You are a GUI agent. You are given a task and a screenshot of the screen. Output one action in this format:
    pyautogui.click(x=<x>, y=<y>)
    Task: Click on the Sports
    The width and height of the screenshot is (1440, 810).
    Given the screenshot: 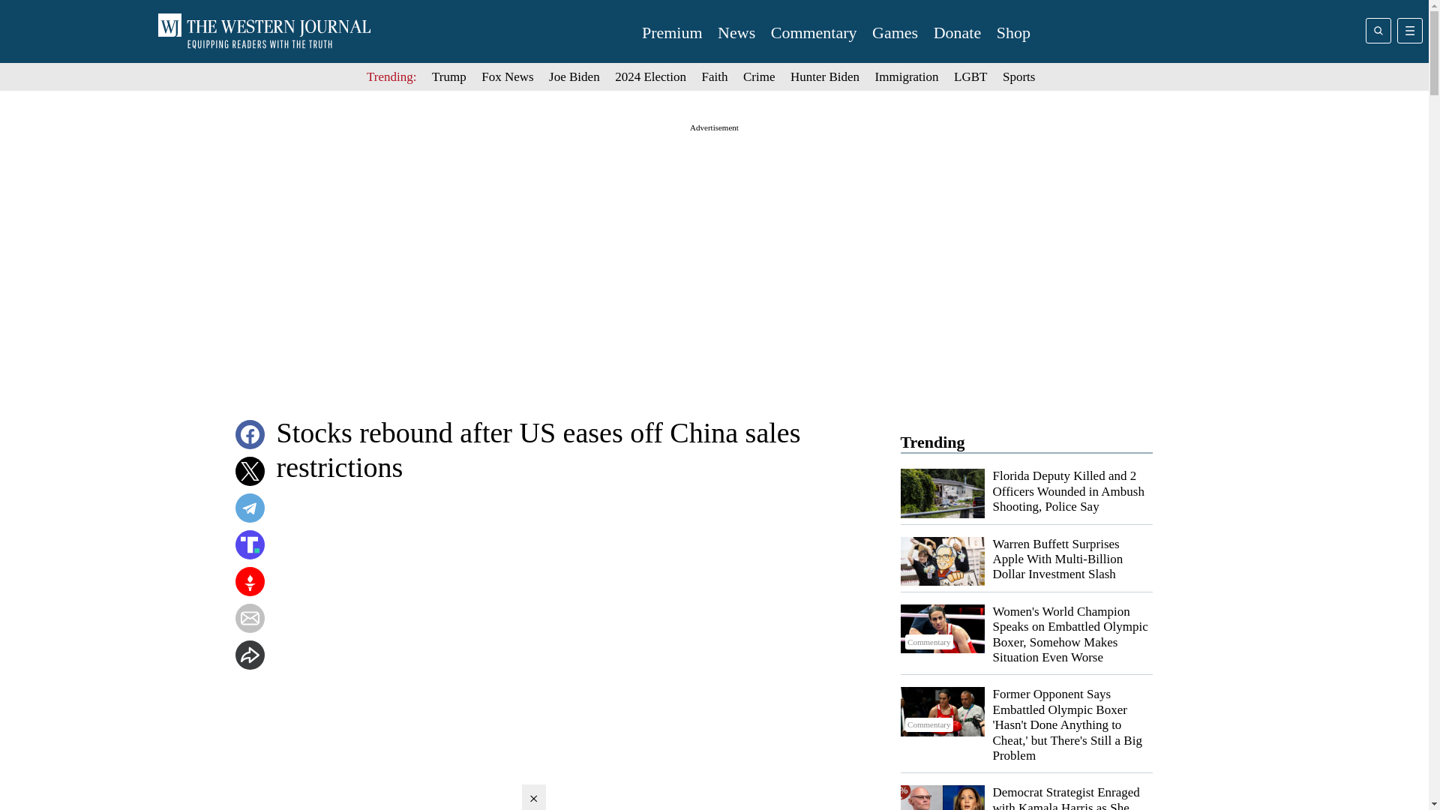 What is the action you would take?
    pyautogui.click(x=1018, y=76)
    